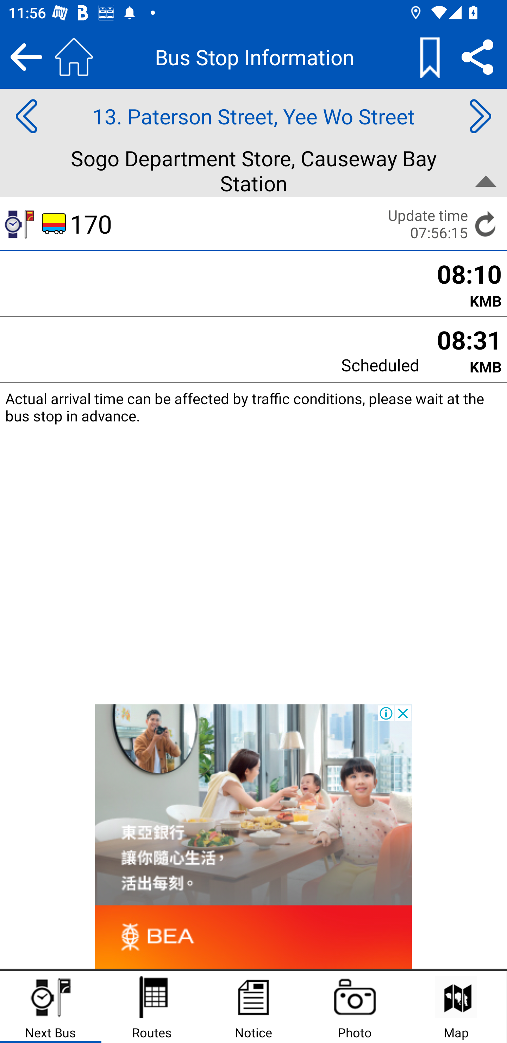 Image resolution: width=507 pixels, height=1043 pixels. What do you see at coordinates (152, 1007) in the screenshot?
I see `Routes` at bounding box center [152, 1007].